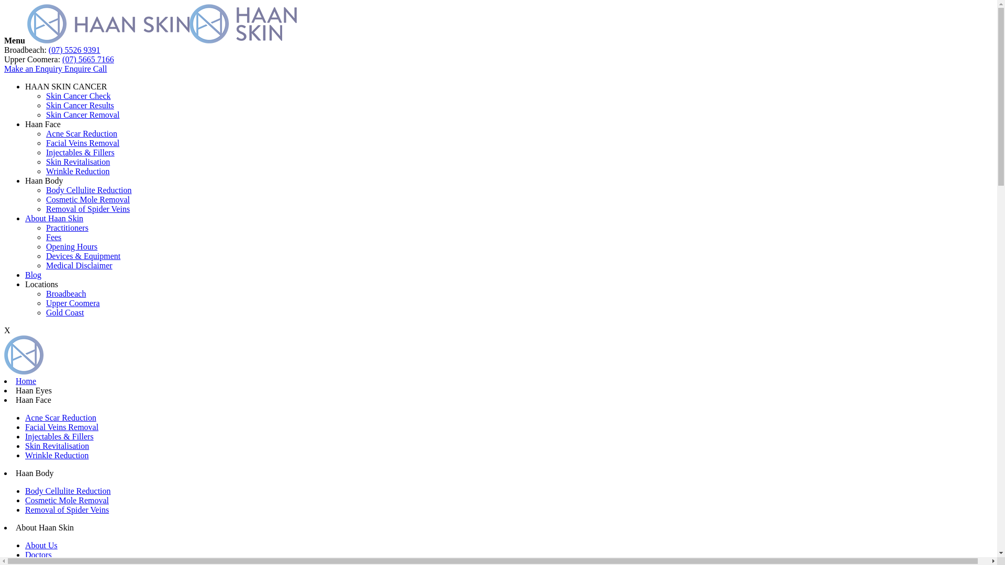 This screenshot has width=1005, height=565. Describe the element at coordinates (62, 427) in the screenshot. I see `Facial Veins Removal` at that location.